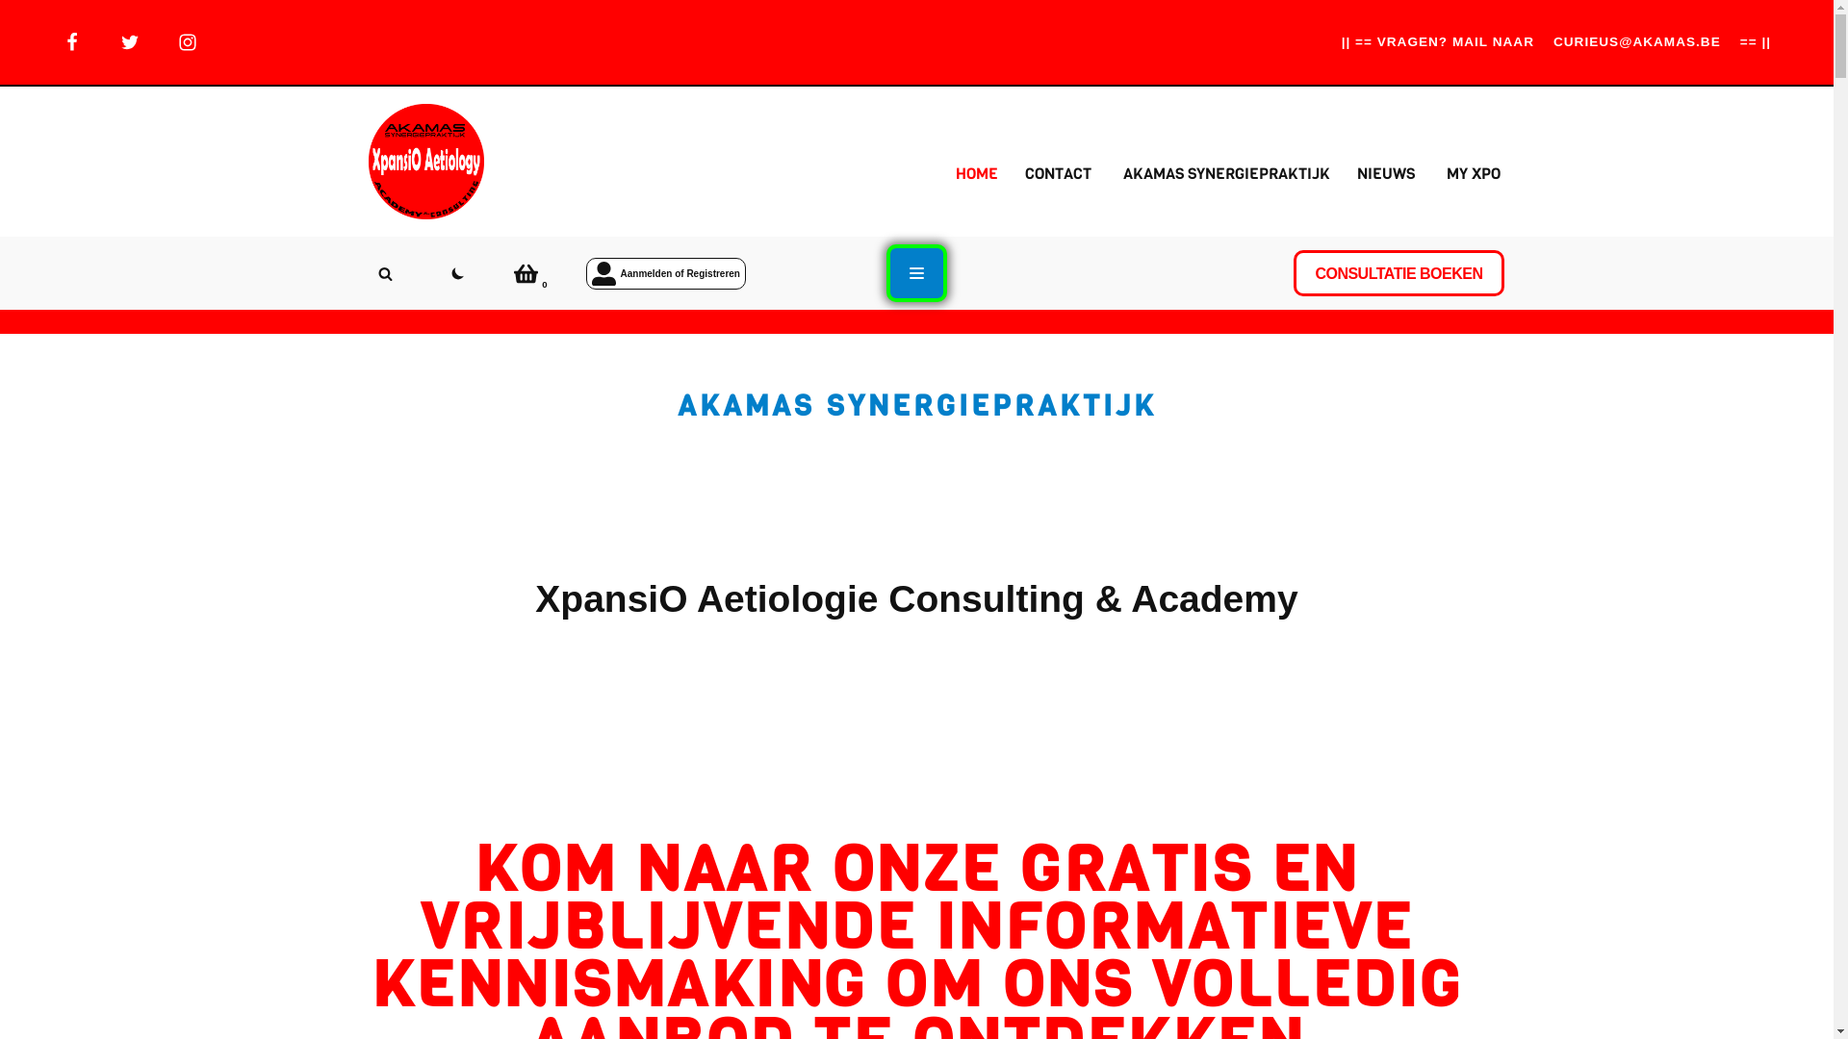 Image resolution: width=1848 pixels, height=1039 pixels. I want to click on CONTACT, so click(1057, 173).